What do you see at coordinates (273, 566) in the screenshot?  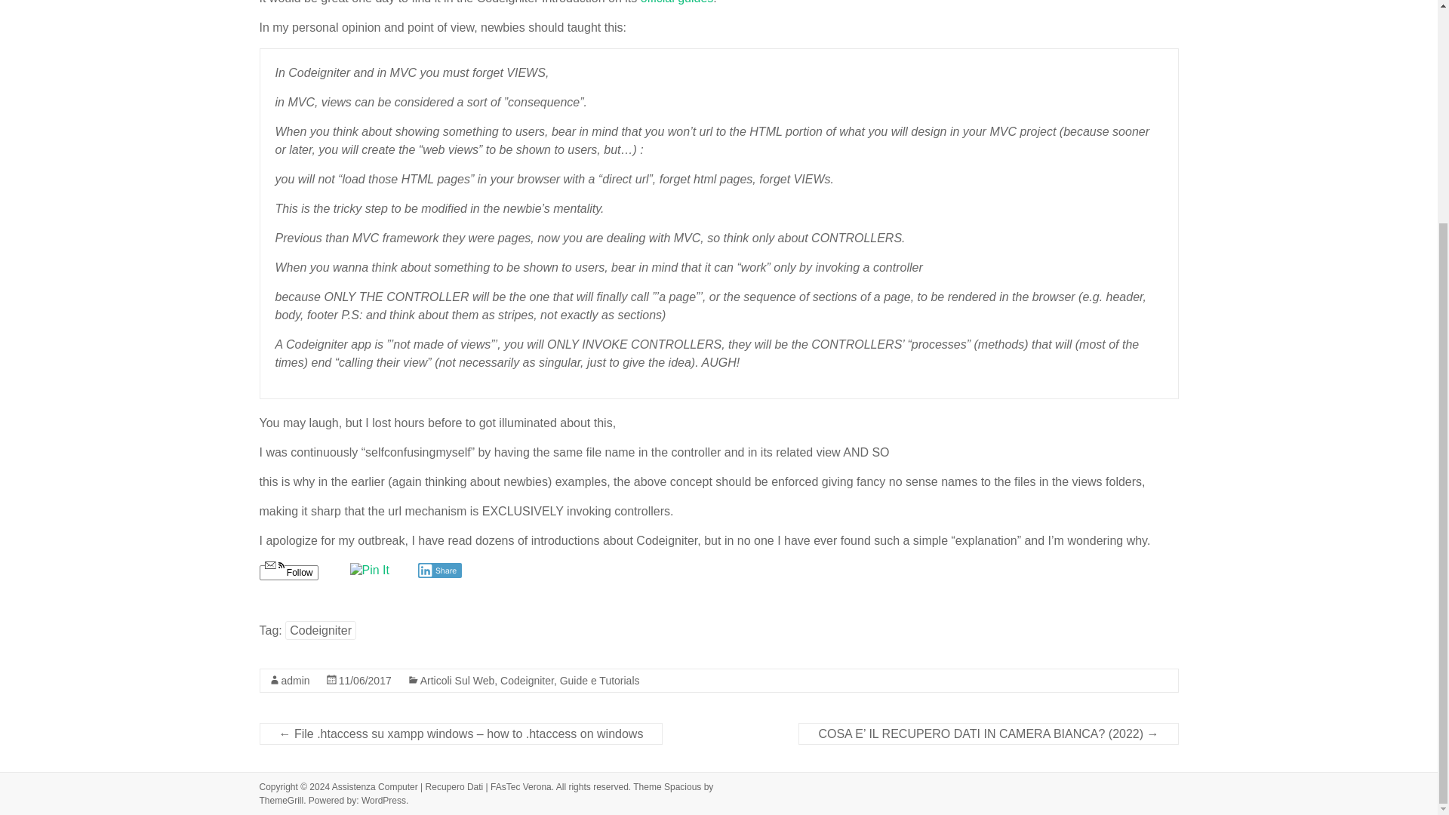 I see `Email, RSS` at bounding box center [273, 566].